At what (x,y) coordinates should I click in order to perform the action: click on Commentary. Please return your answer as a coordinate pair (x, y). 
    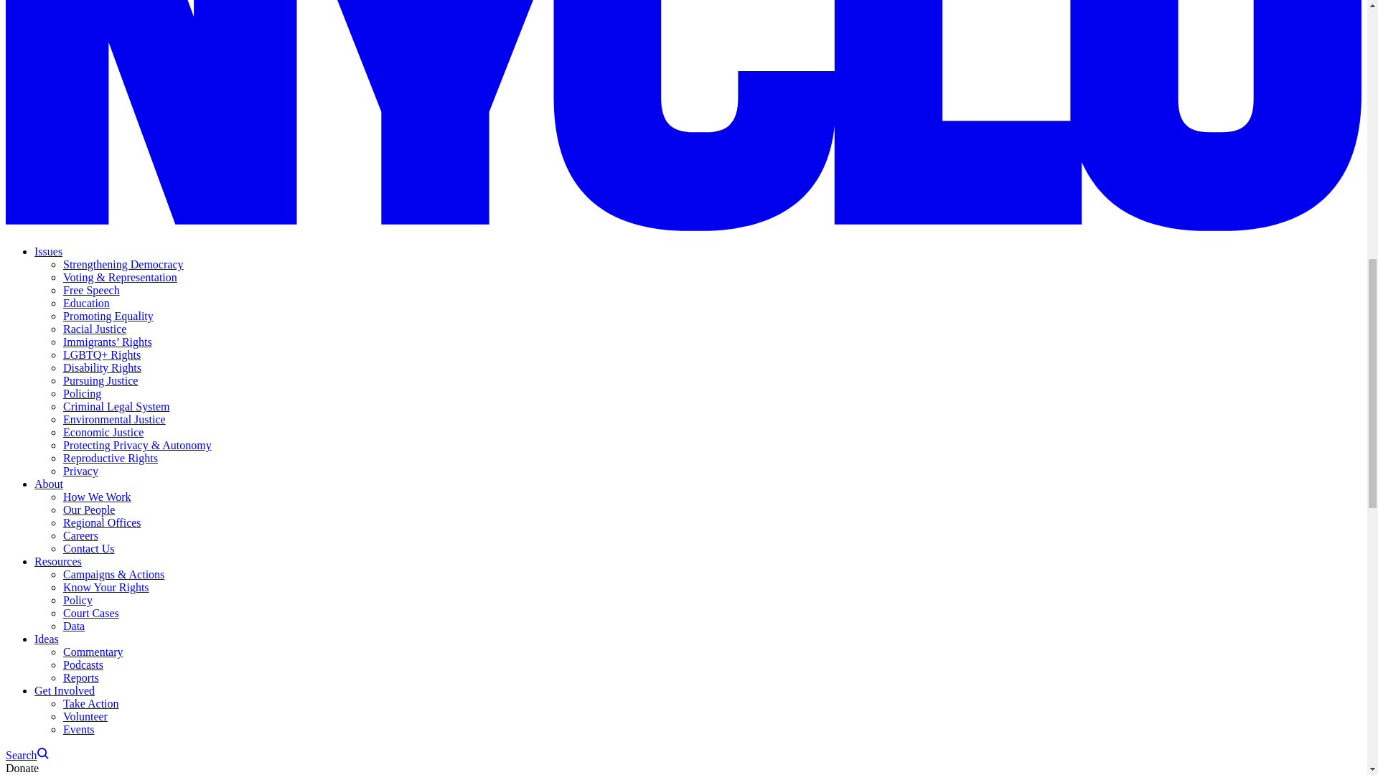
    Looking at the image, I should click on (93, 652).